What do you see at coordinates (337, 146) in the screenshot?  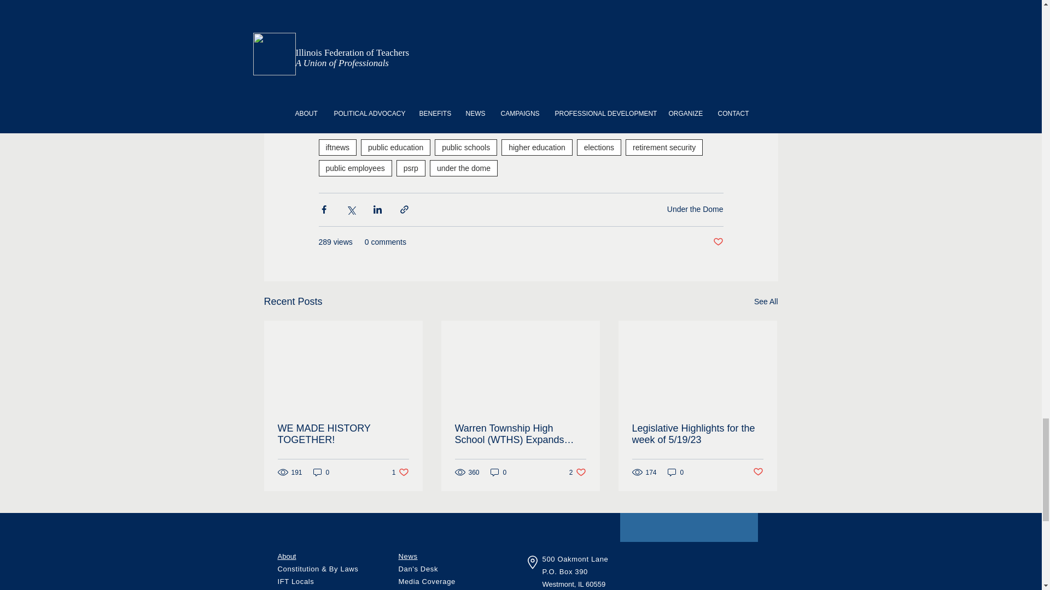 I see `iftnews` at bounding box center [337, 146].